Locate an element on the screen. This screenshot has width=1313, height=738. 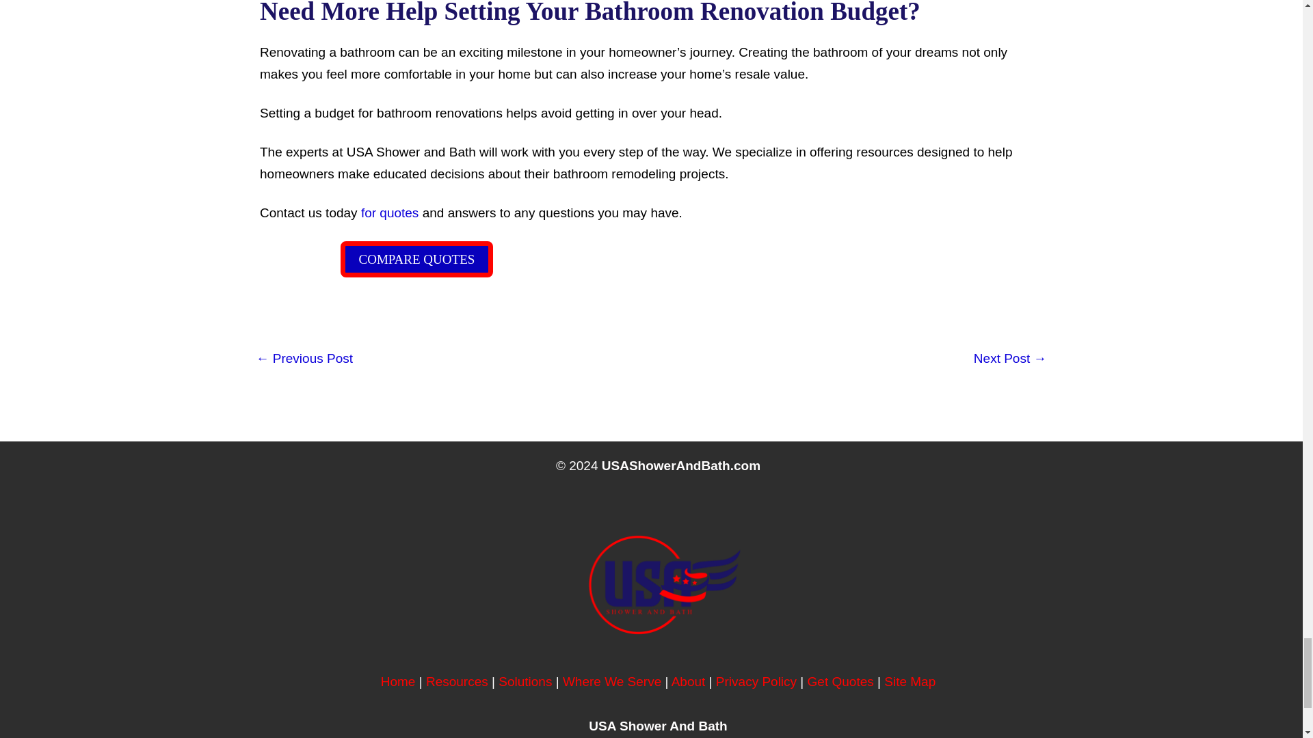
Tub to Shower Conversion Cost is located at coordinates (1010, 359).